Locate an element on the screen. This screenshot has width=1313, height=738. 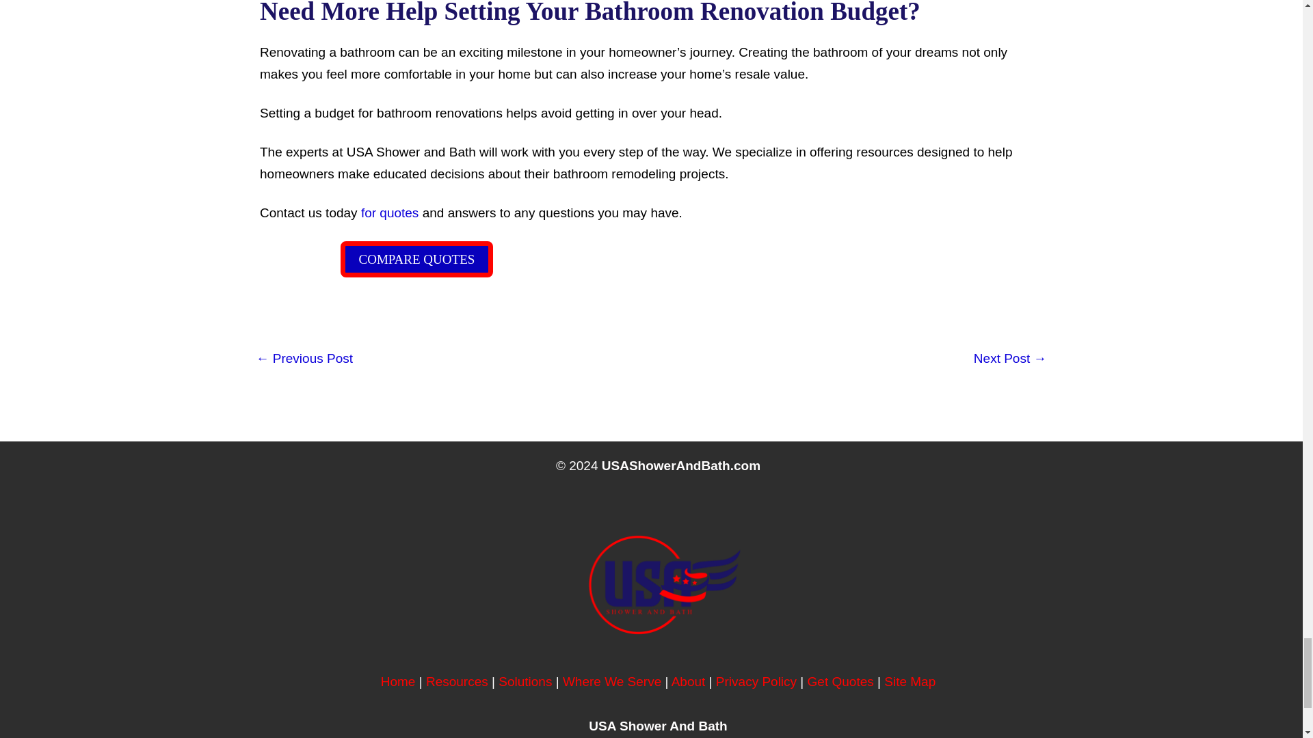
Tub to Shower Conversion Cost is located at coordinates (1010, 359).